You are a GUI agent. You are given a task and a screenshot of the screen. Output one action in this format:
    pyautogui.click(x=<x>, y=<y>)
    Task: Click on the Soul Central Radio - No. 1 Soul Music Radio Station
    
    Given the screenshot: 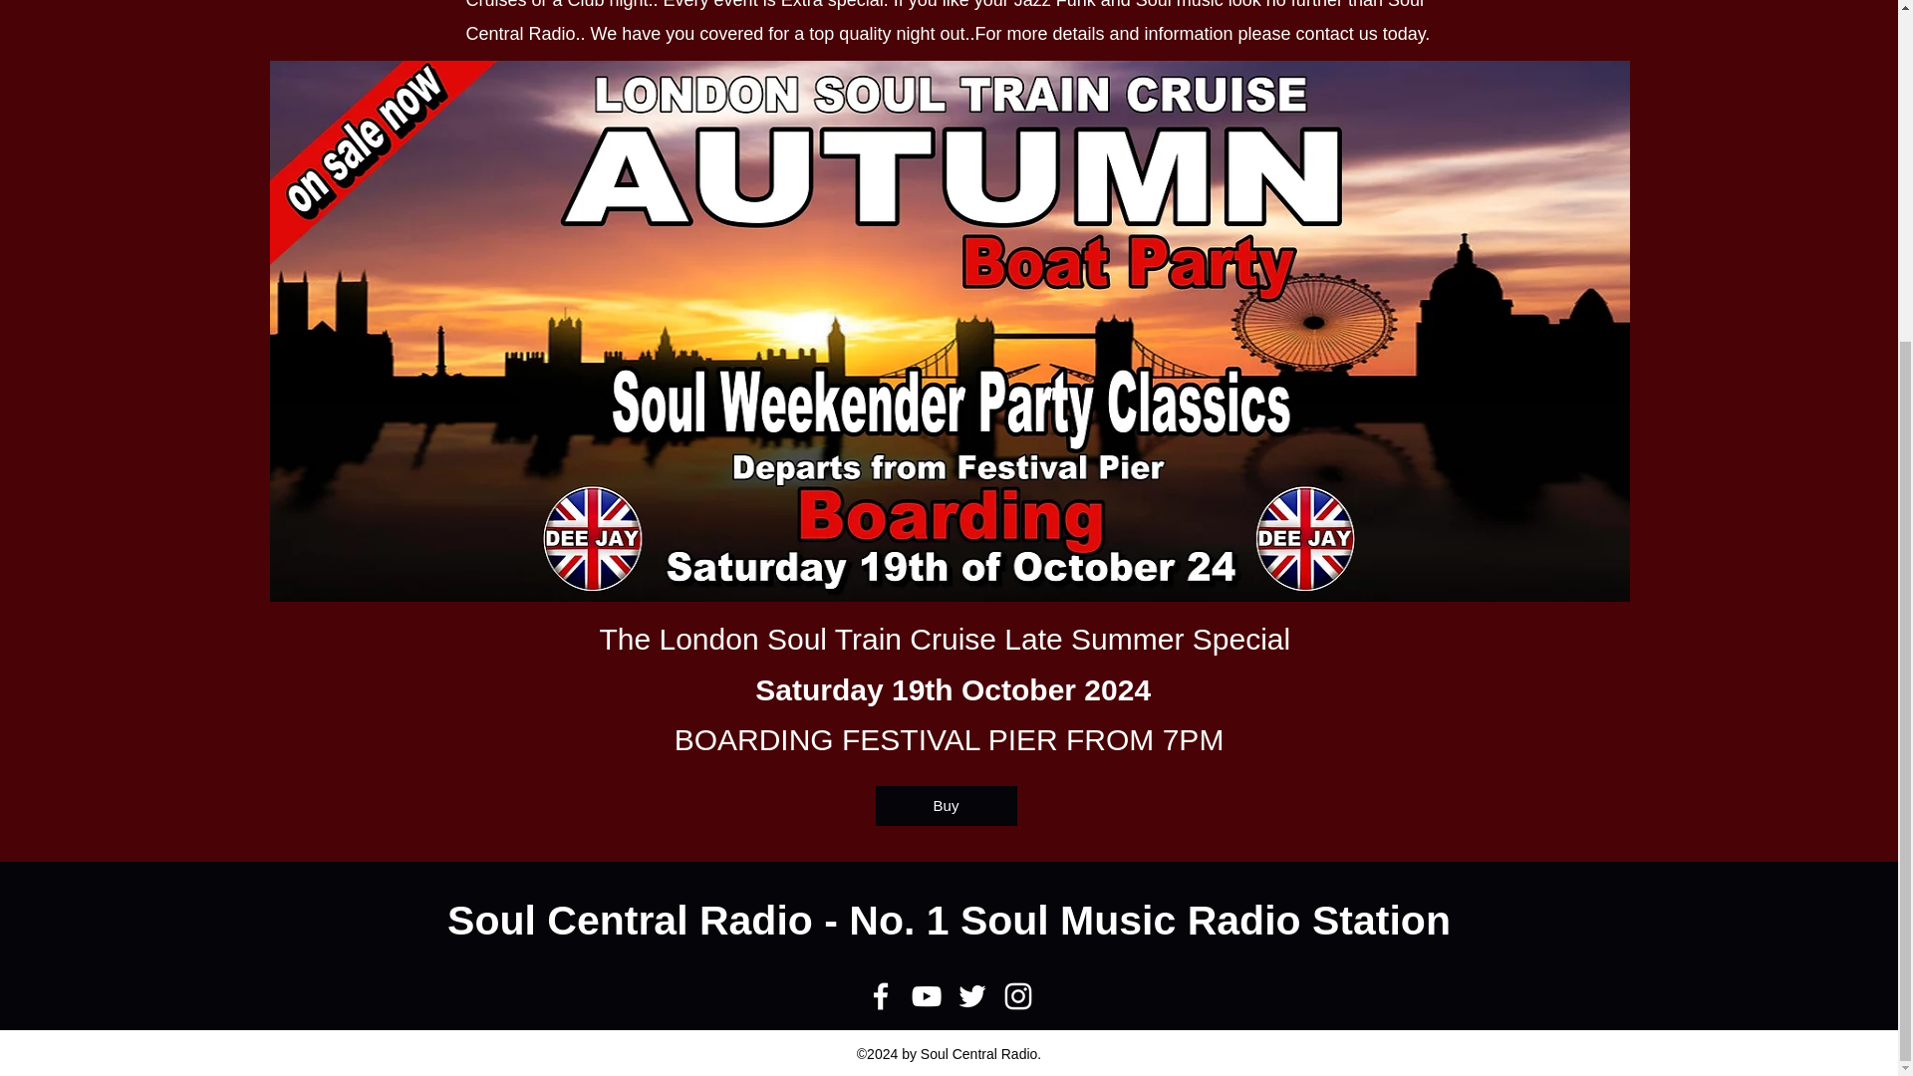 What is the action you would take?
    pyautogui.click(x=949, y=921)
    